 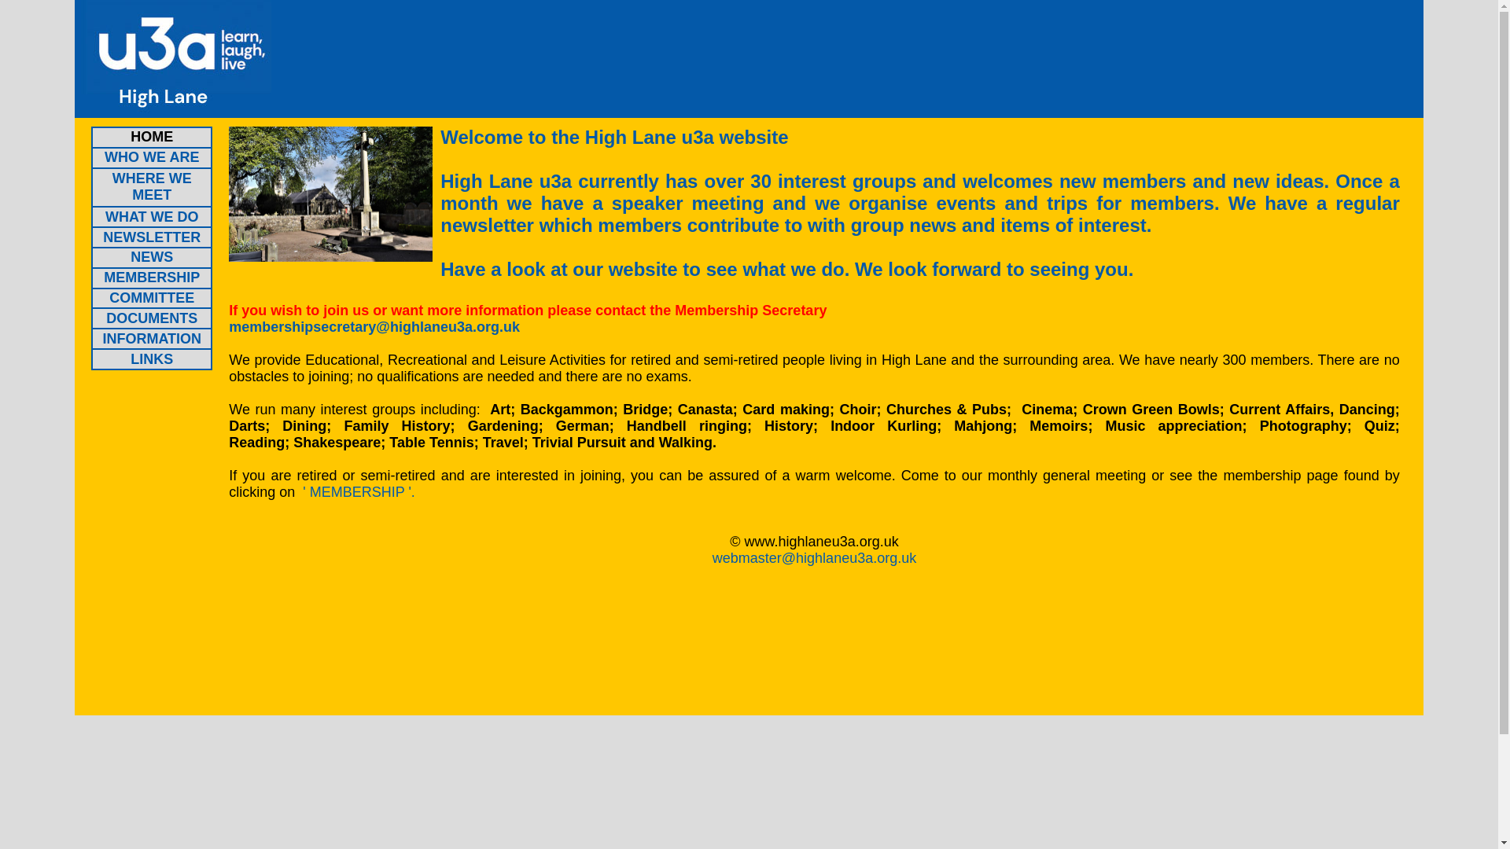 What do you see at coordinates (151, 318) in the screenshot?
I see `DOCUMENTS` at bounding box center [151, 318].